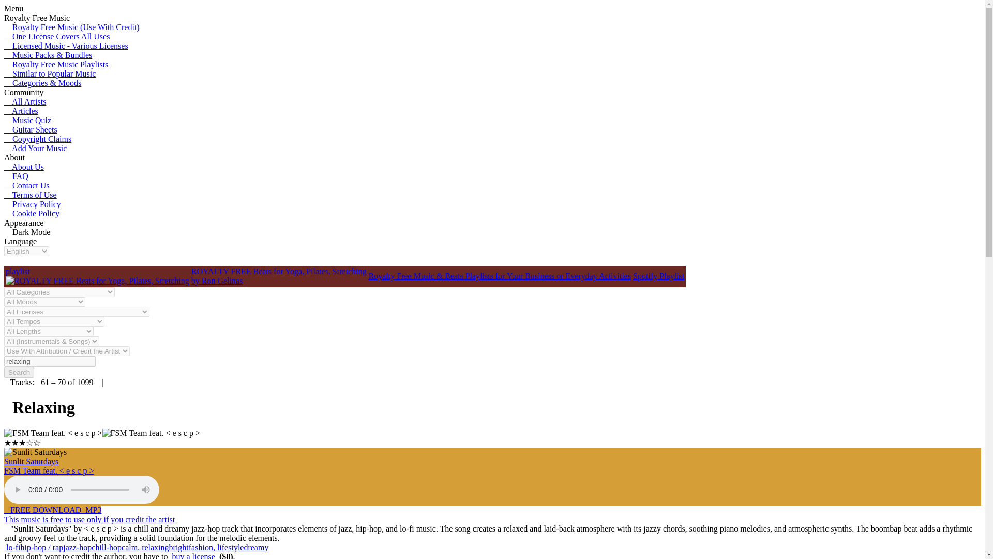  What do you see at coordinates (145, 547) in the screenshot?
I see `calm, relaxing` at bounding box center [145, 547].